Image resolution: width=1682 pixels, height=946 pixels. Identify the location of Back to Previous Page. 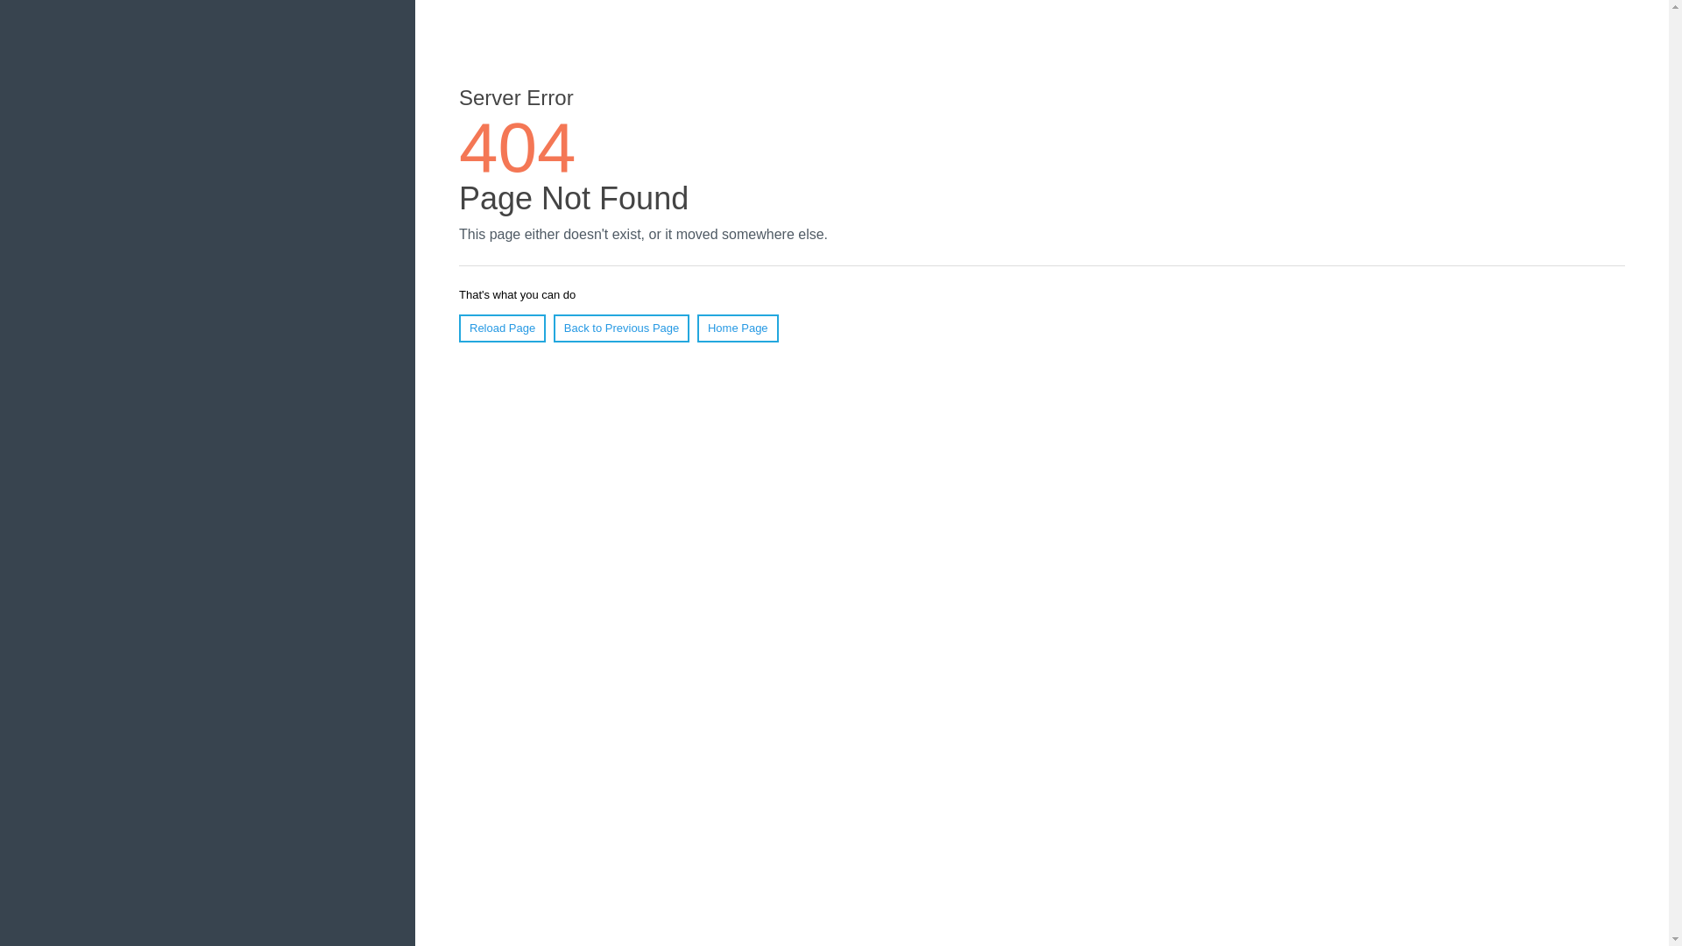
(622, 328).